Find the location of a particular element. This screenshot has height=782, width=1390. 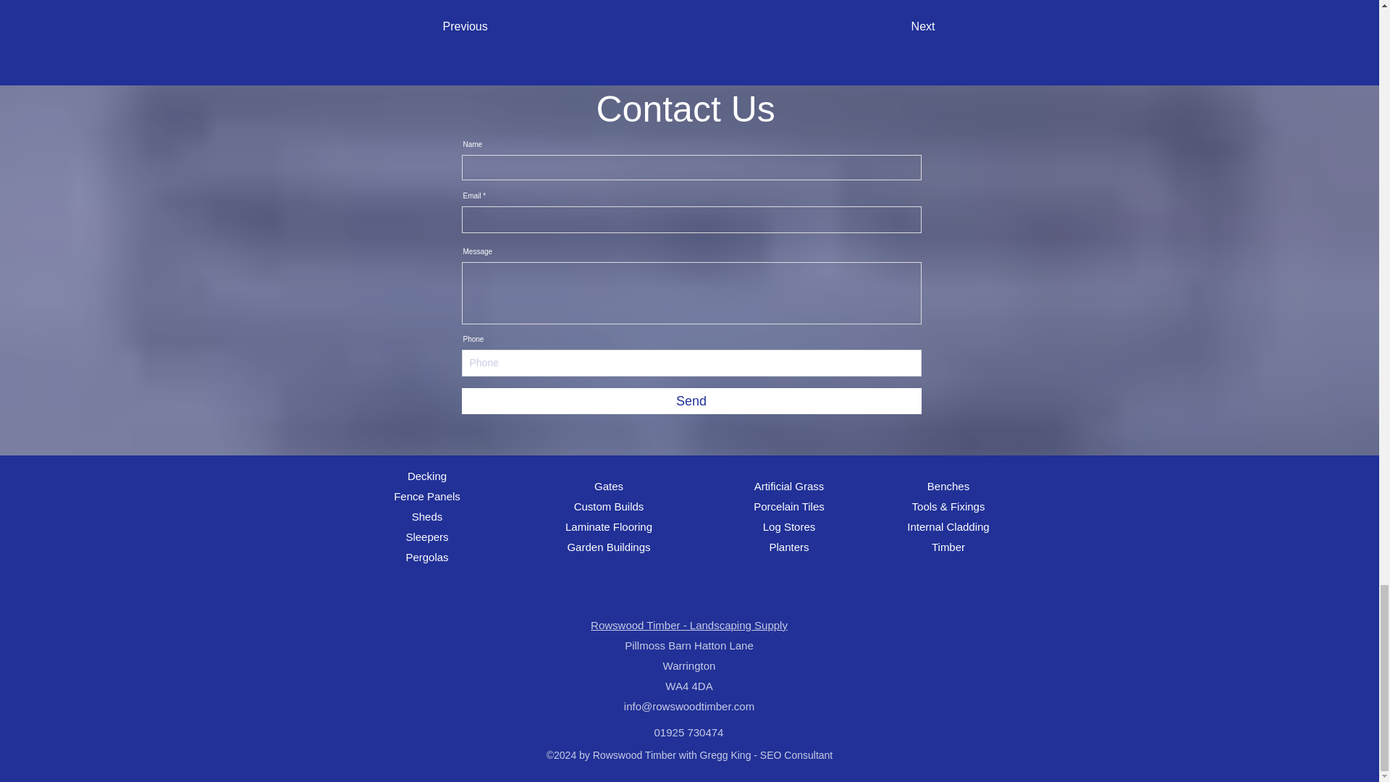

Previous is located at coordinates (491, 27).